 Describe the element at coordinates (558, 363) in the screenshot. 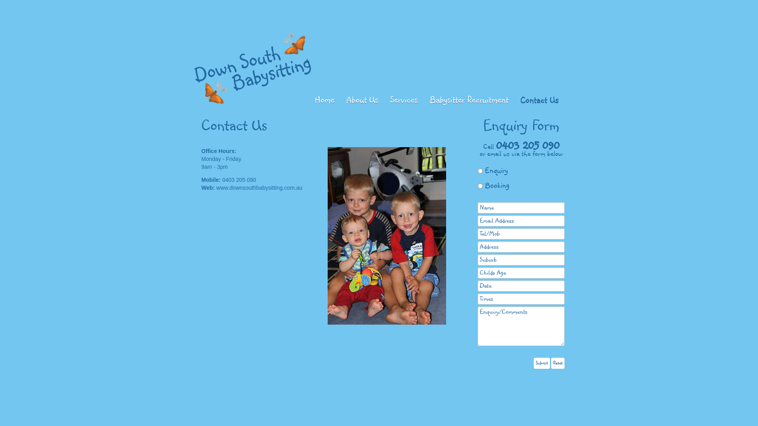

I see `Reset` at that location.